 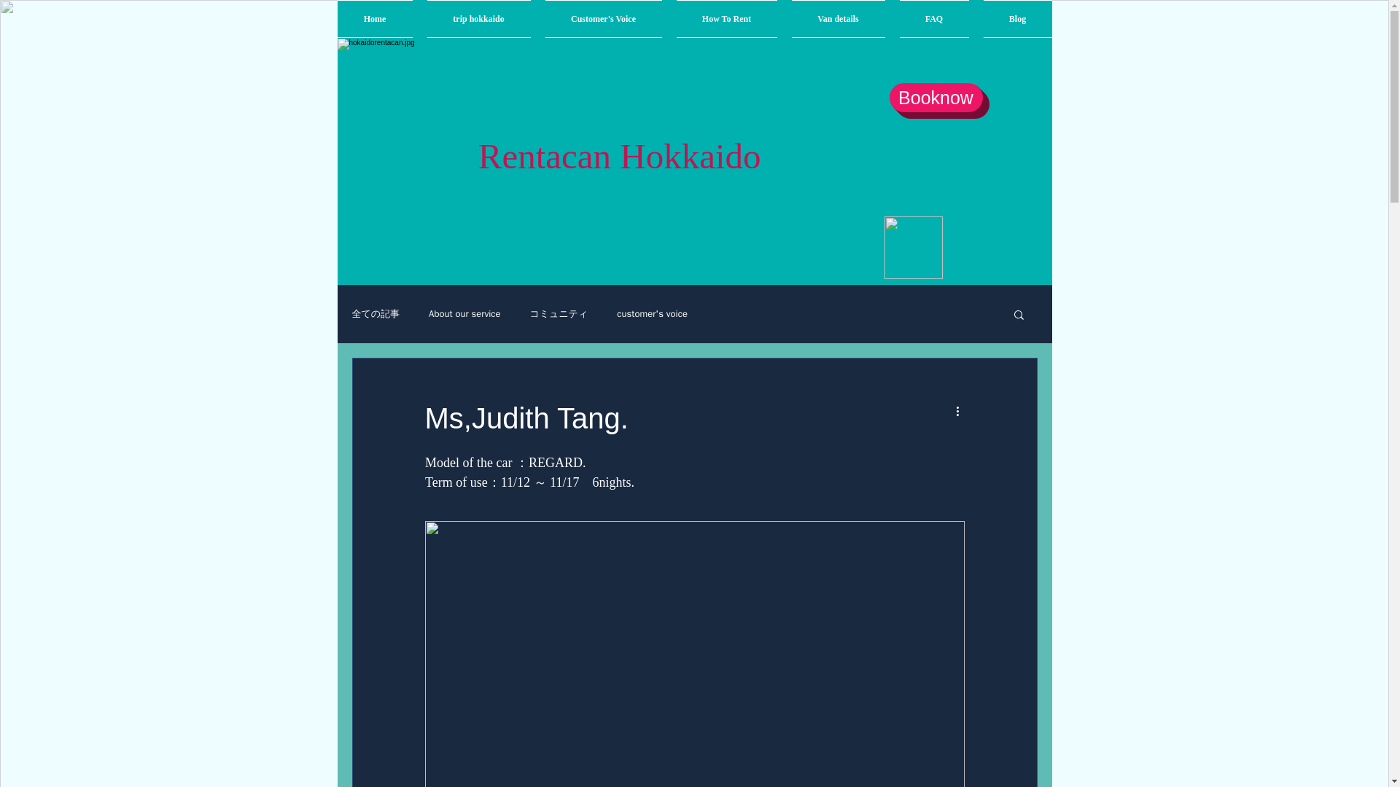 What do you see at coordinates (433, 514) in the screenshot?
I see `0` at bounding box center [433, 514].